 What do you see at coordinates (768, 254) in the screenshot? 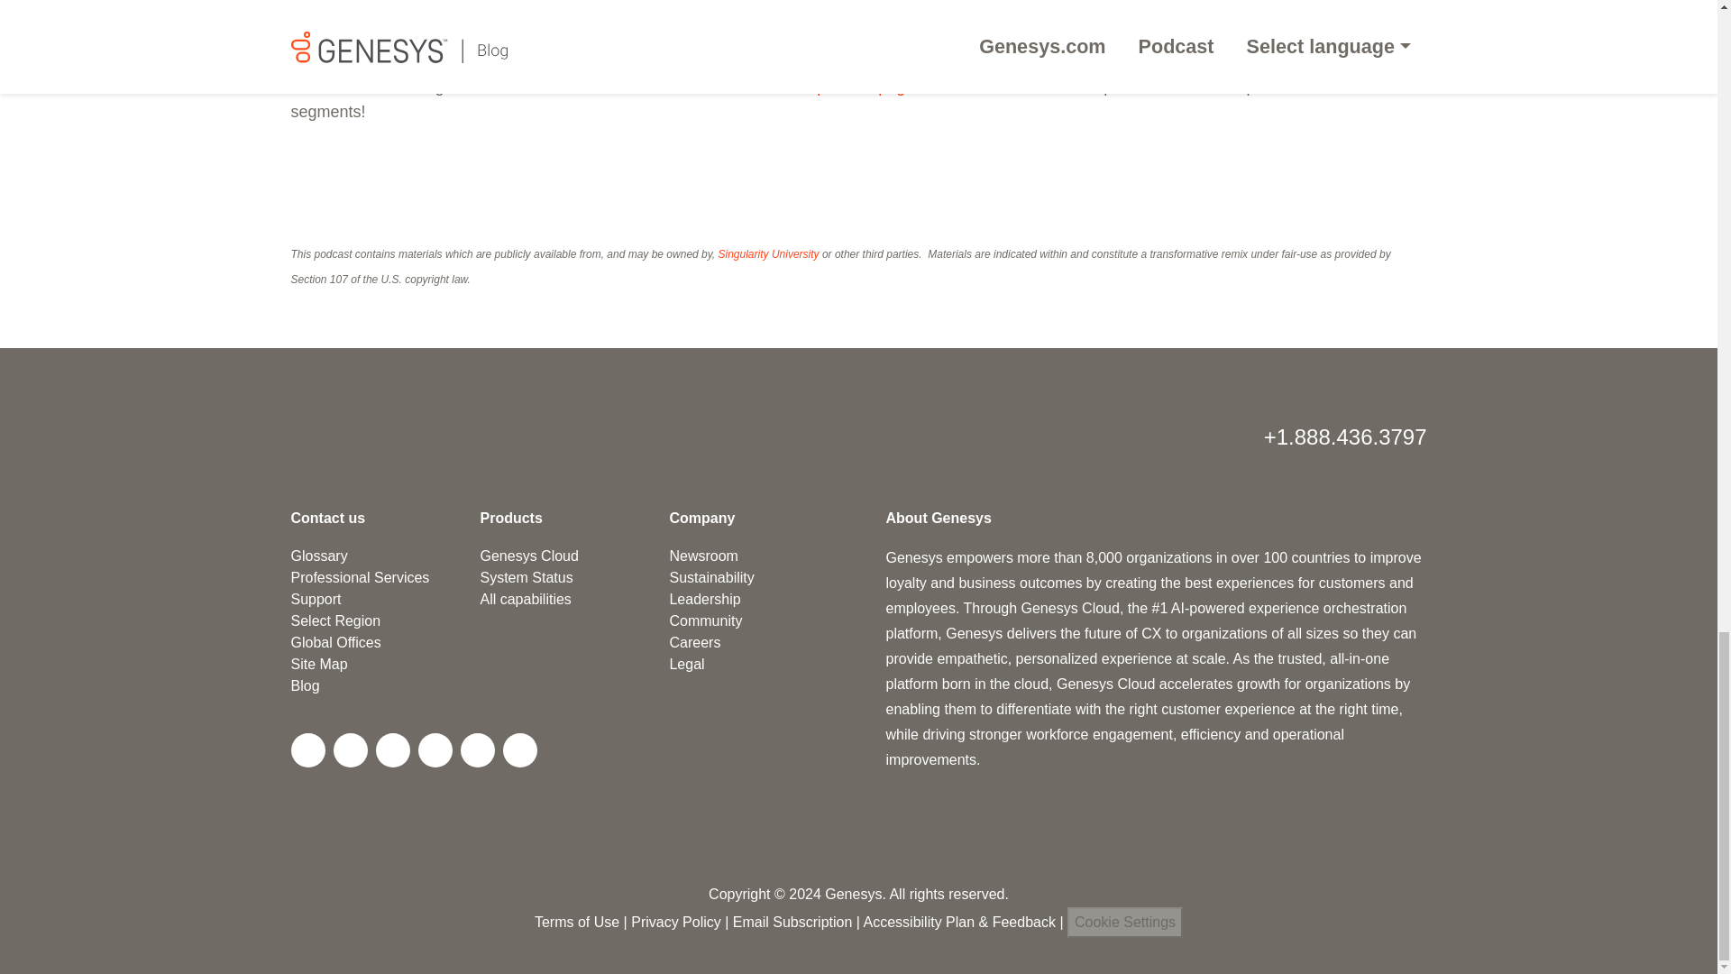
I see `Singularity University` at bounding box center [768, 254].